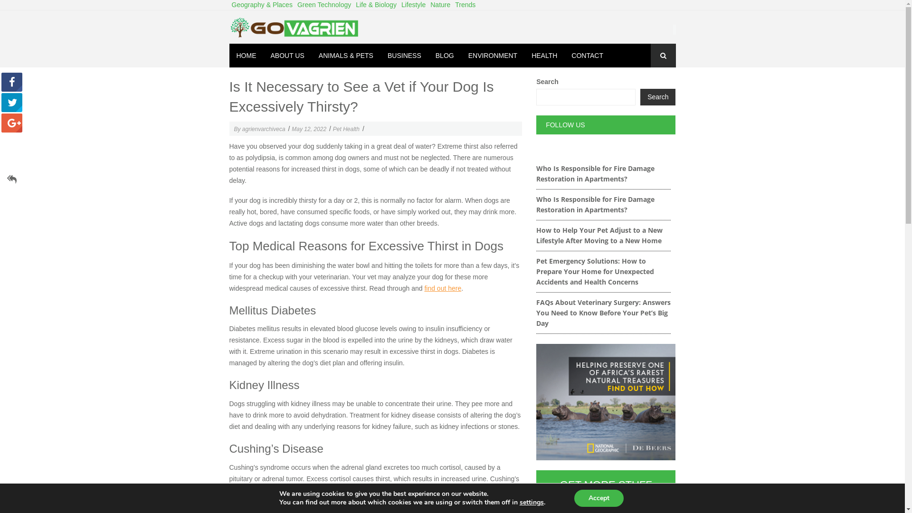  I want to click on BUSINESS, so click(405, 56).